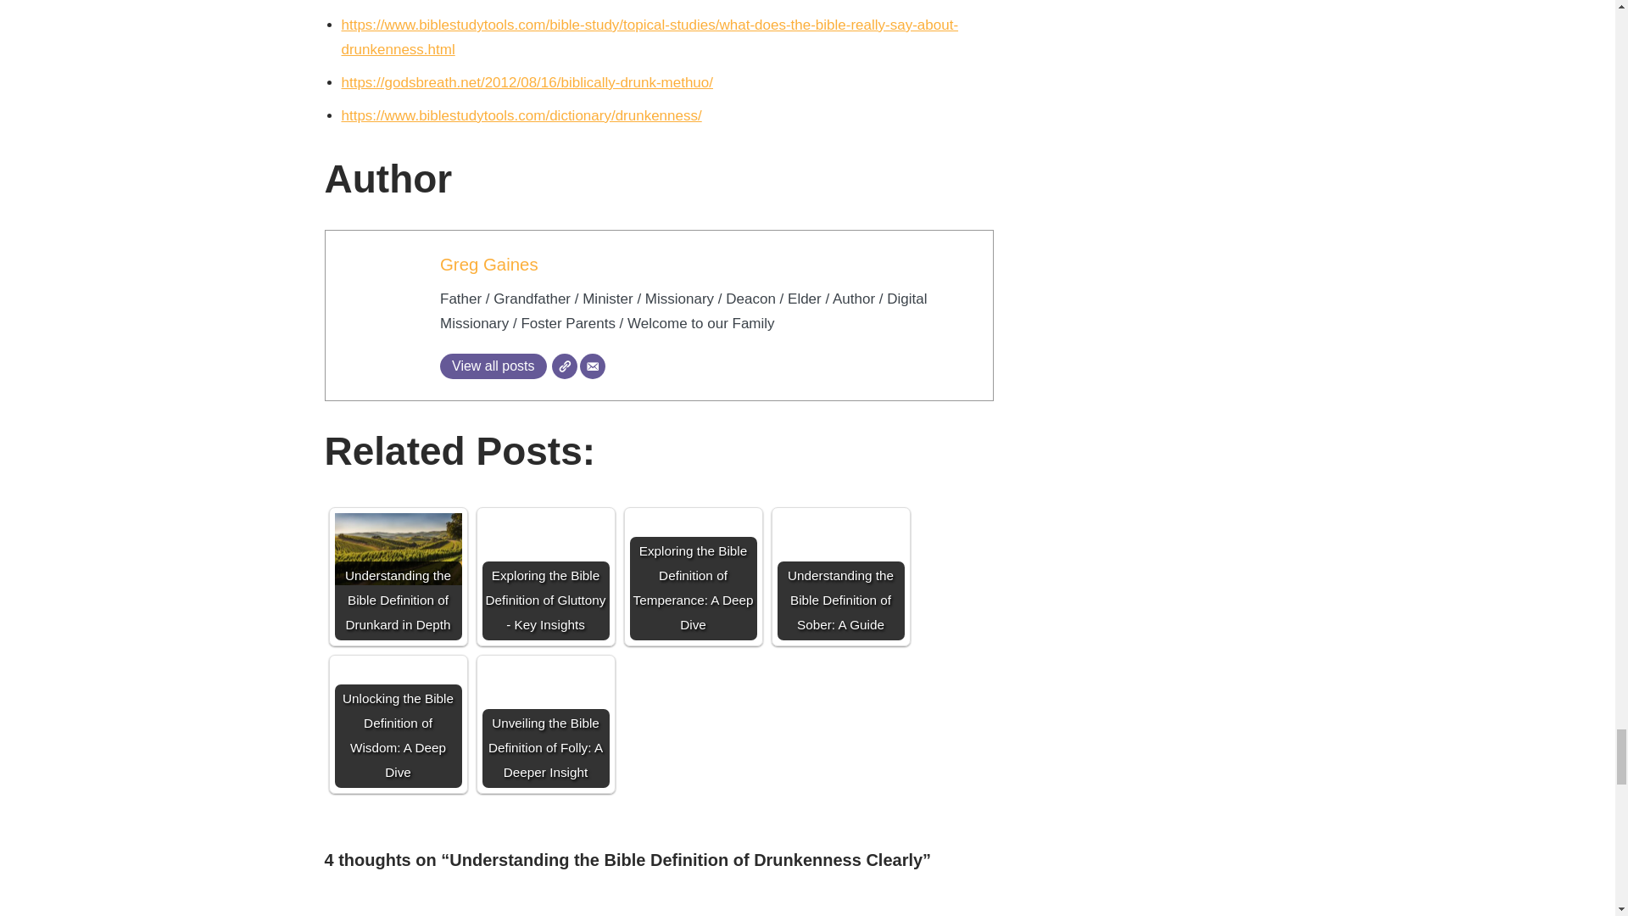  What do you see at coordinates (397, 550) in the screenshot?
I see `Understanding the Bible Definition of Drunkard in Depth` at bounding box center [397, 550].